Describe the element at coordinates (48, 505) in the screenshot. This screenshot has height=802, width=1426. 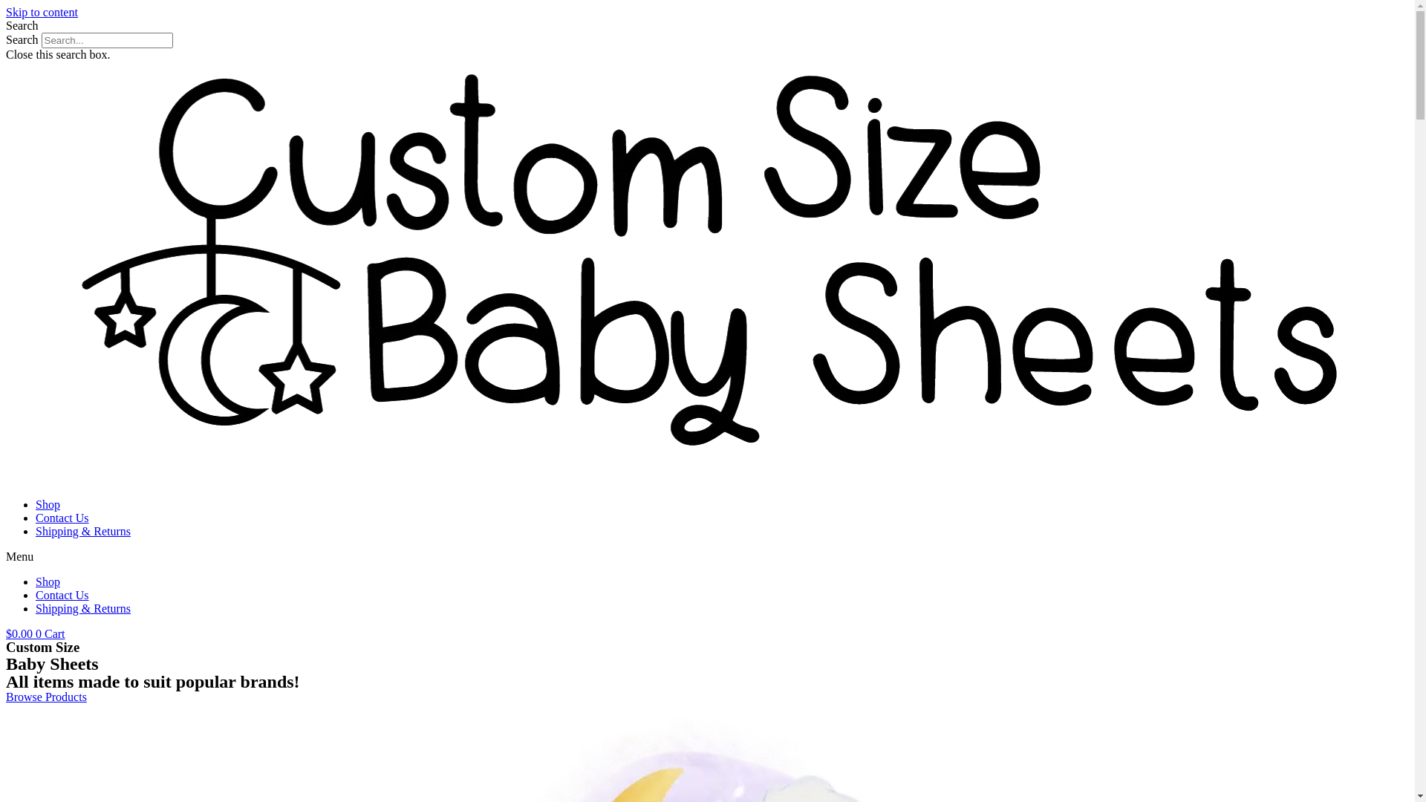
I see `Shop` at that location.